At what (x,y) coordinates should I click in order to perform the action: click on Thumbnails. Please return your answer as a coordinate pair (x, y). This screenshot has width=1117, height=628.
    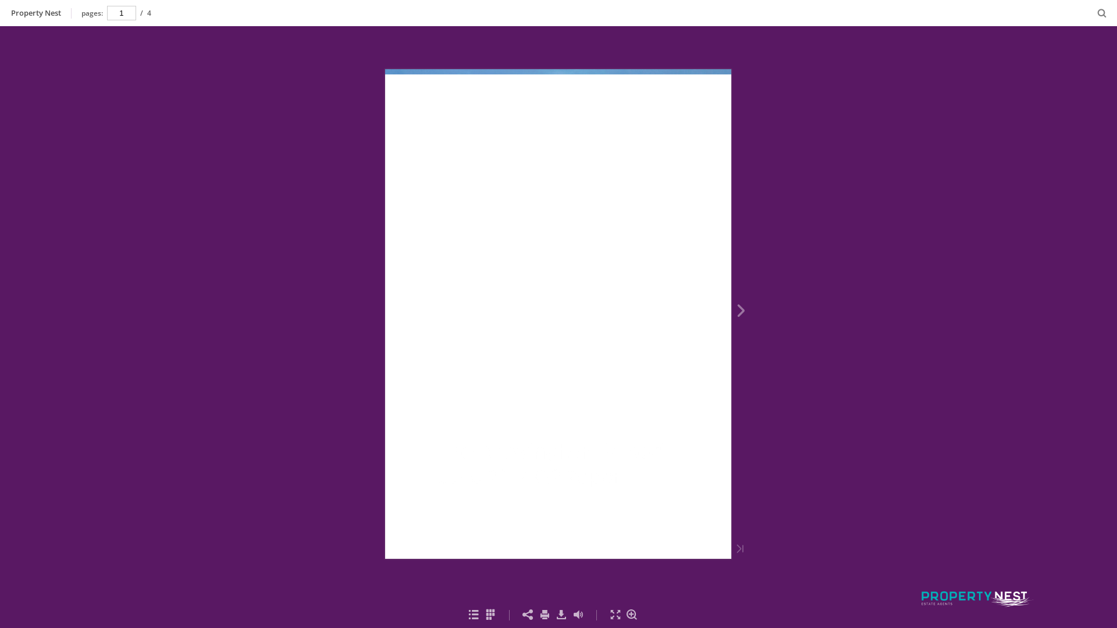
    Looking at the image, I should click on (491, 615).